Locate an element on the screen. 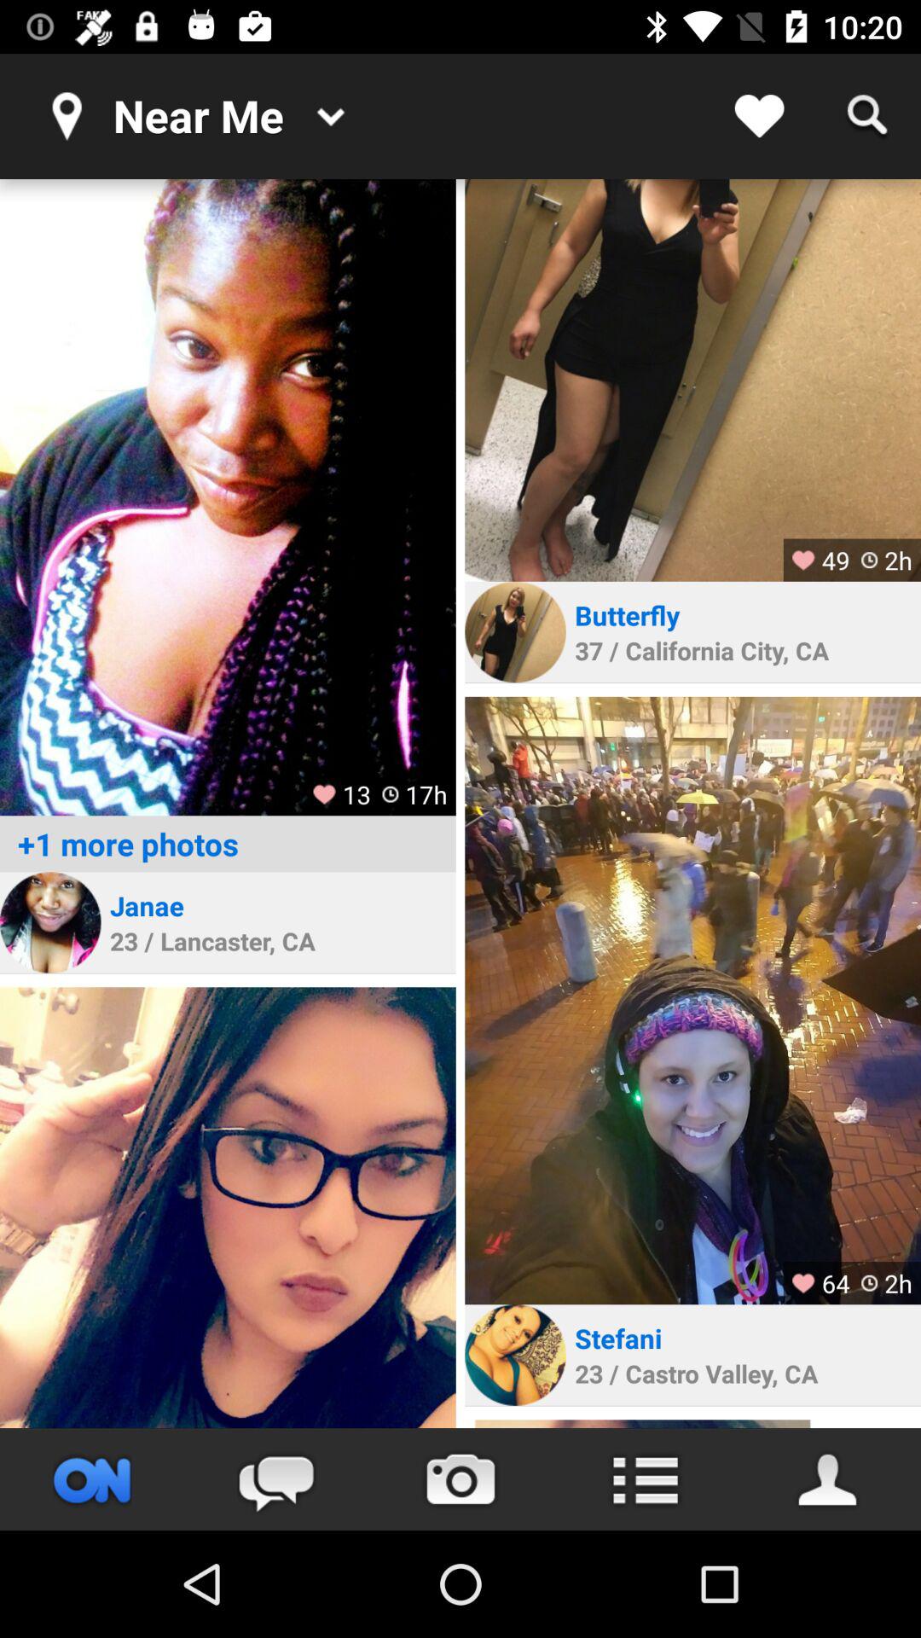  turn off the icon above the 37 california city is located at coordinates (630, 614).